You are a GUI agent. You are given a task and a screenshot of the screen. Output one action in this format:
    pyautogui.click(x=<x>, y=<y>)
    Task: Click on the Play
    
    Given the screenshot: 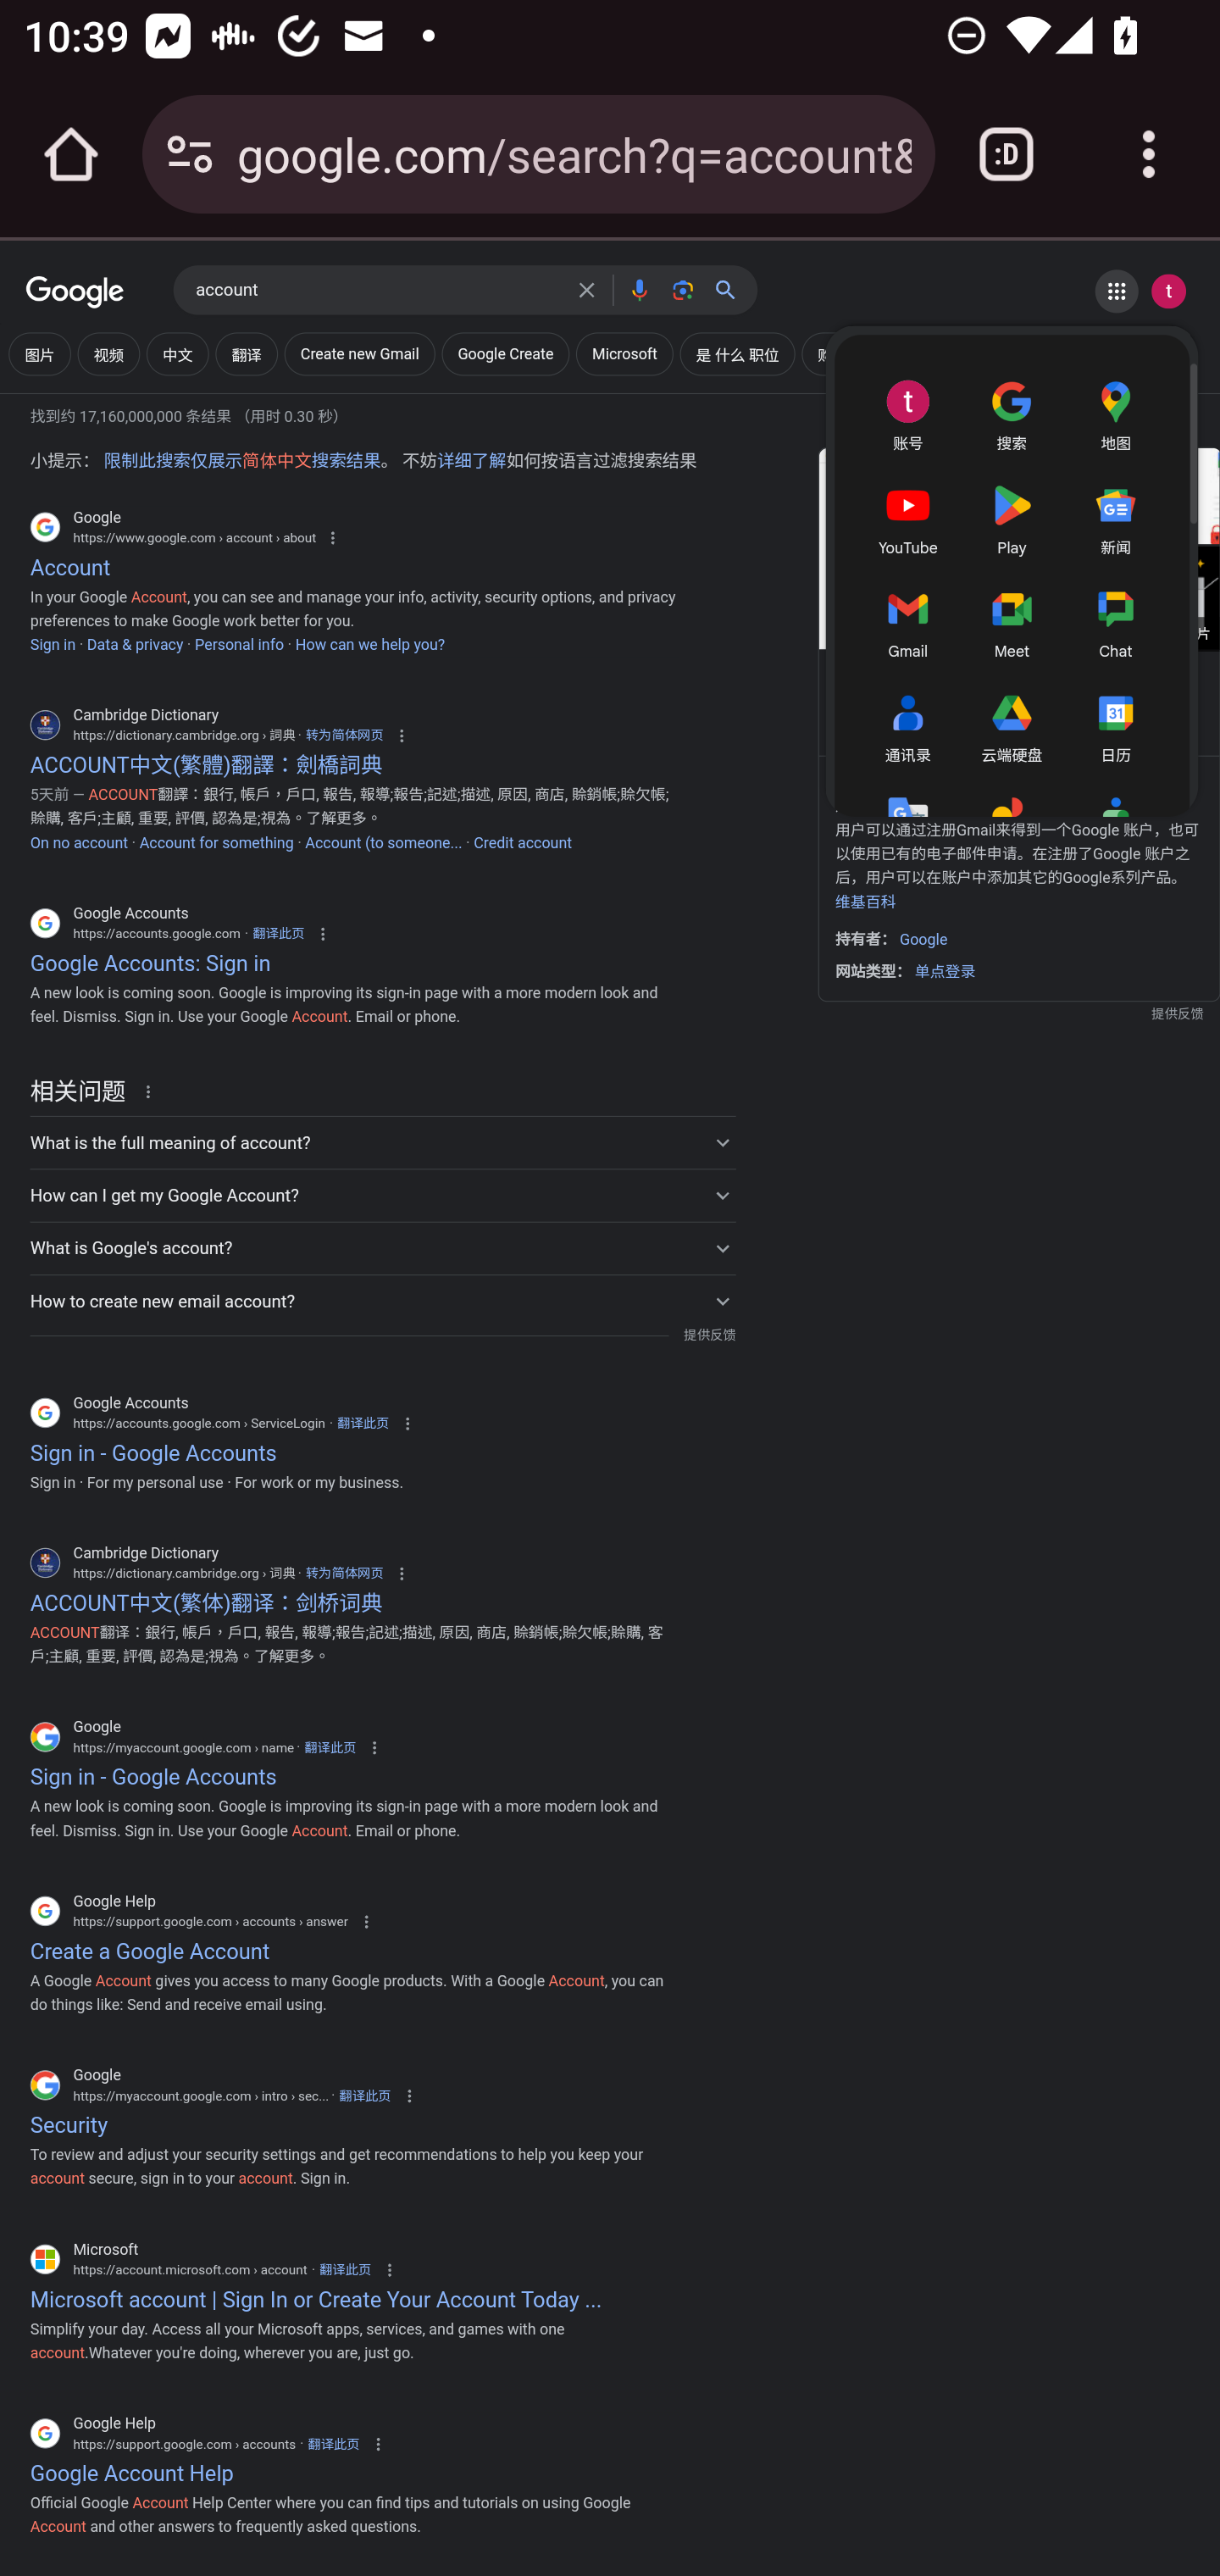 What is the action you would take?
    pyautogui.click(x=1012, y=516)
    